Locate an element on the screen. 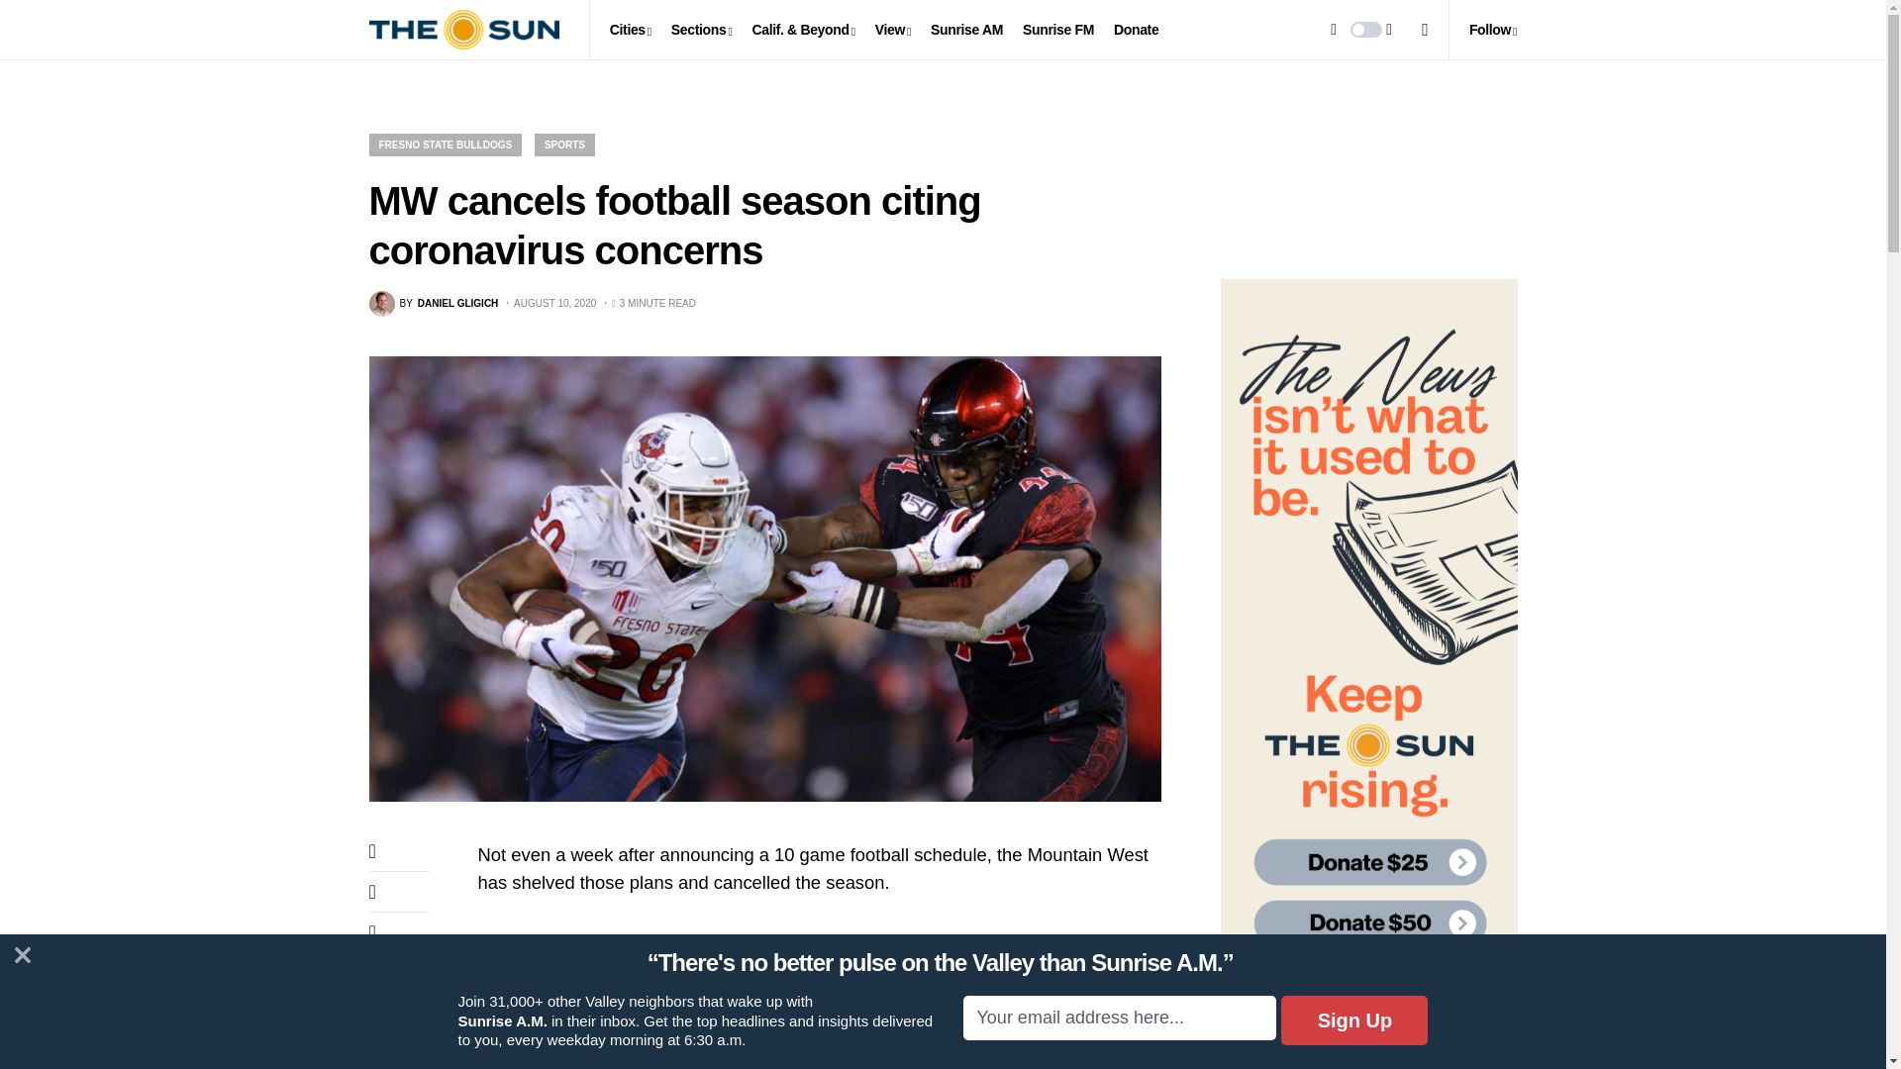  Sign Up is located at coordinates (1354, 1020).